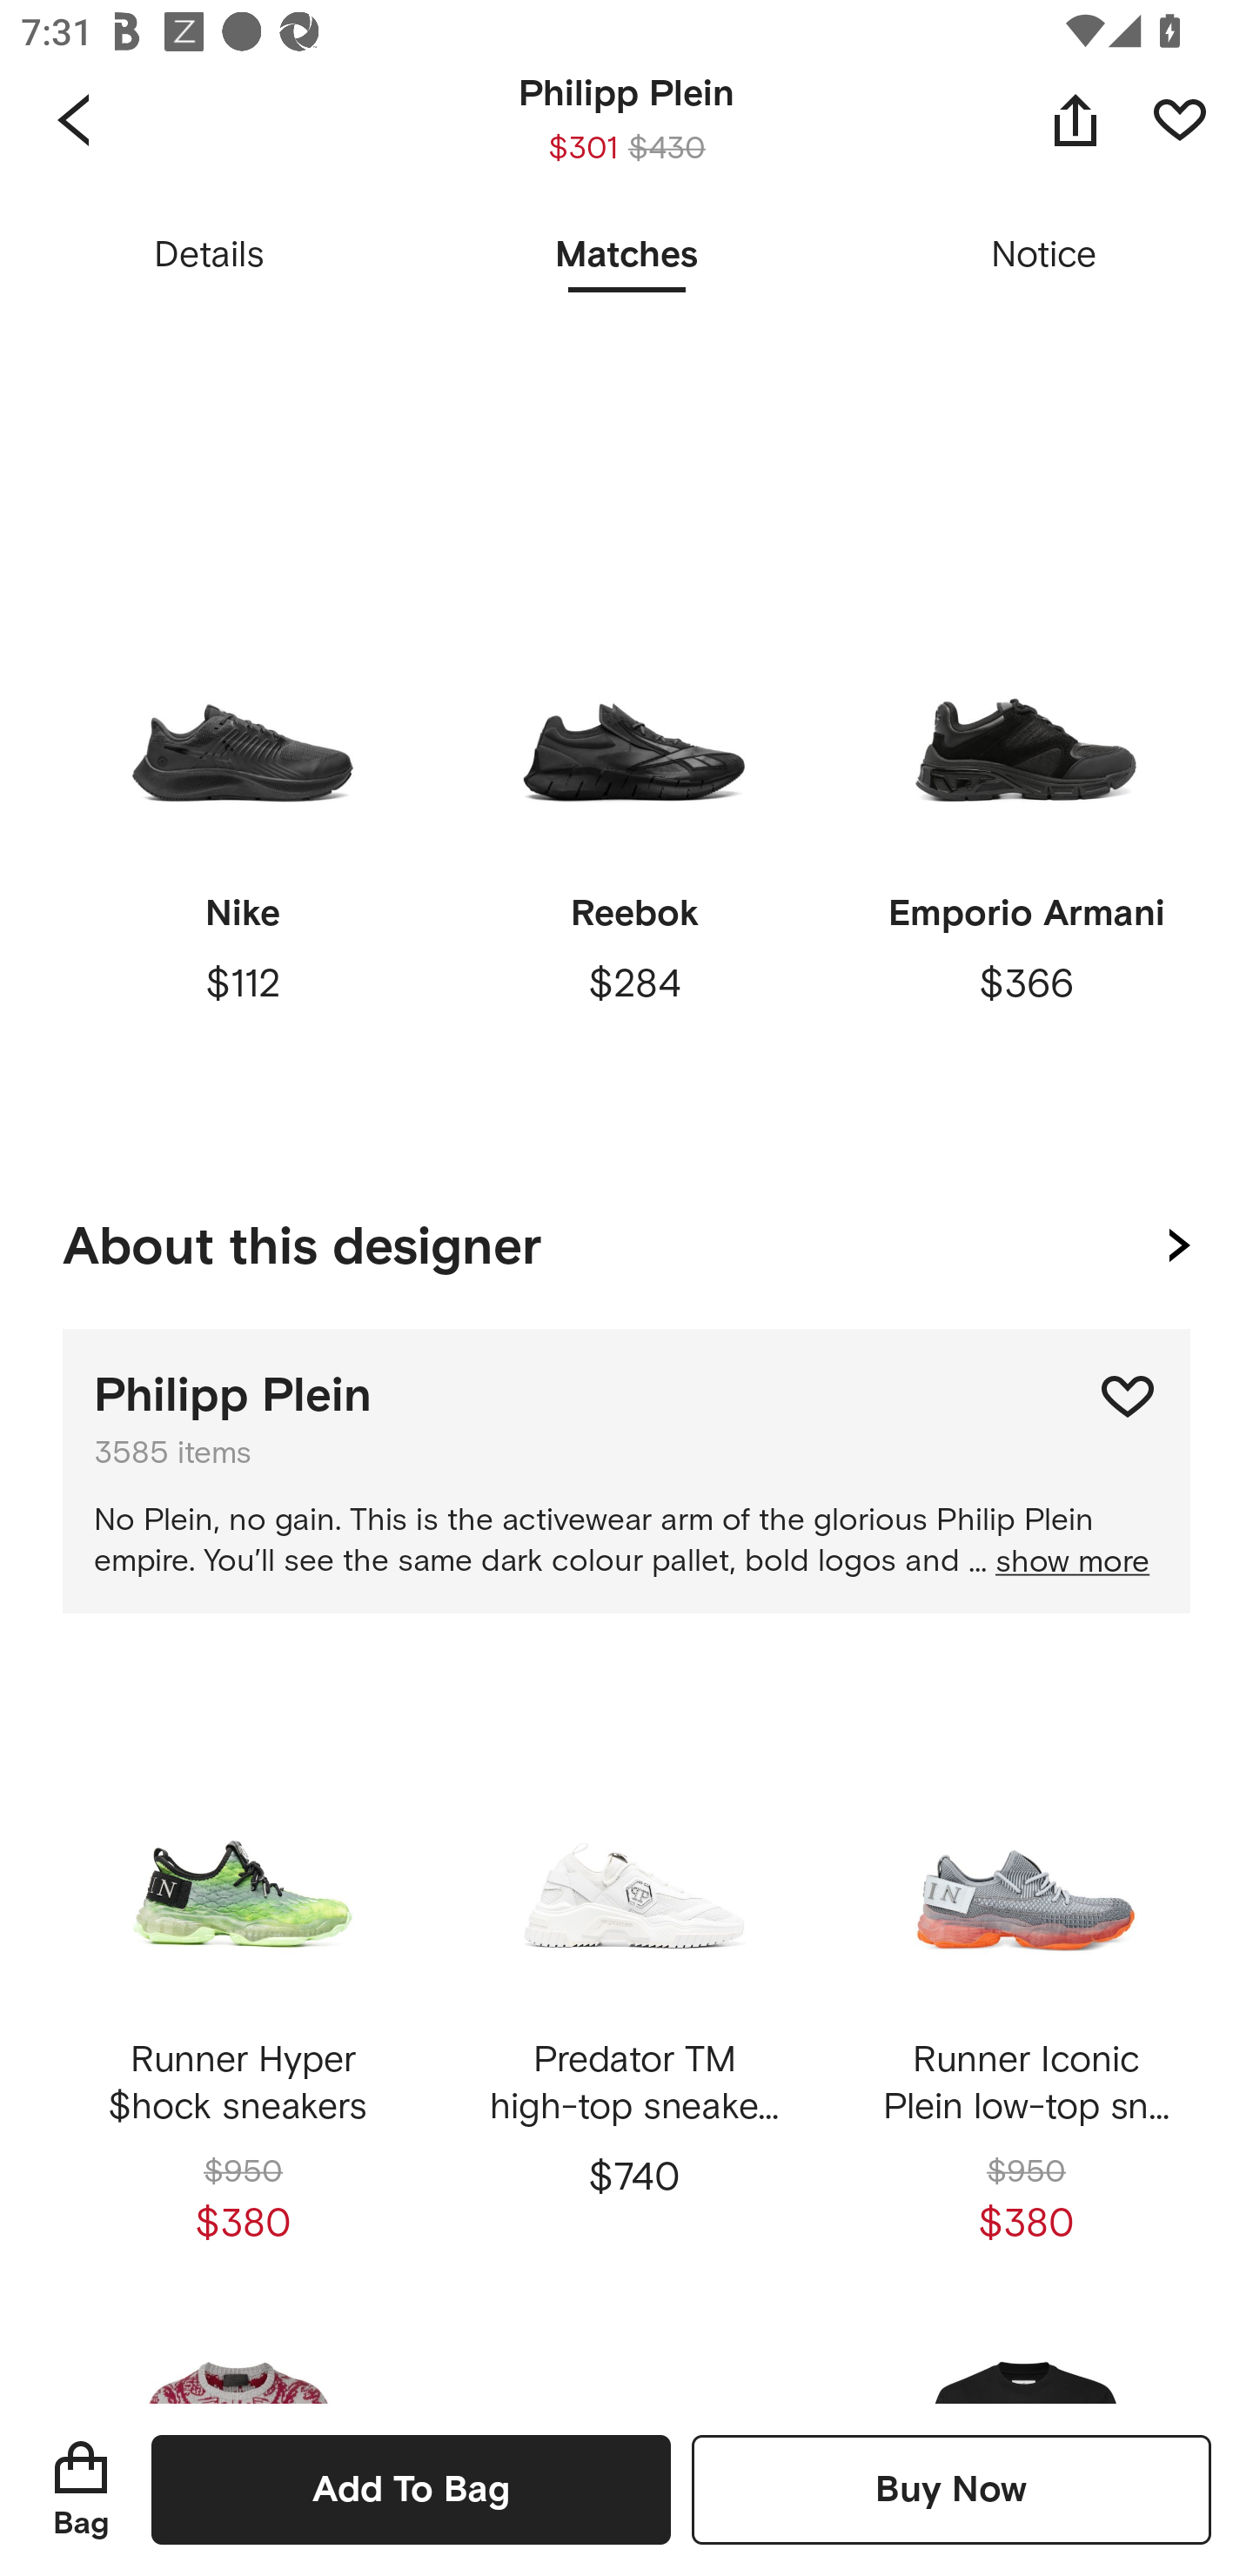 The height and width of the screenshot is (2576, 1253). I want to click on Notice, so click(1044, 256).